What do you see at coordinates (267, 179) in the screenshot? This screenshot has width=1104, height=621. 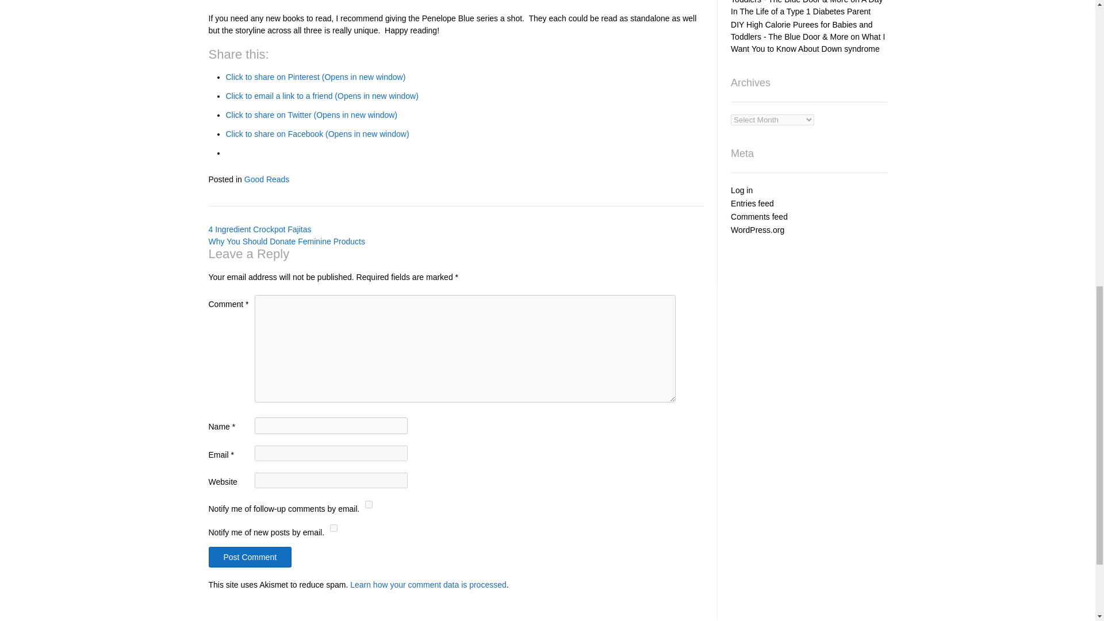 I see `Good Reads` at bounding box center [267, 179].